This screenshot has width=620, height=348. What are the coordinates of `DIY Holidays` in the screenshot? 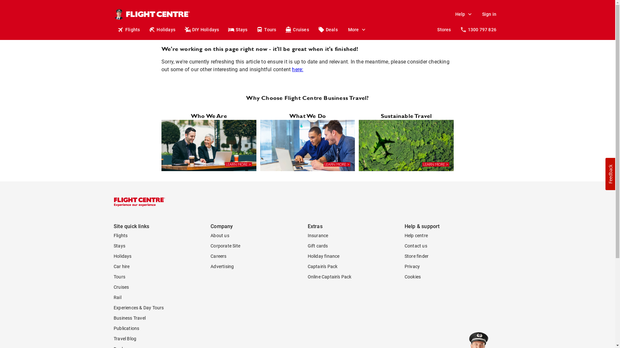 It's located at (202, 30).